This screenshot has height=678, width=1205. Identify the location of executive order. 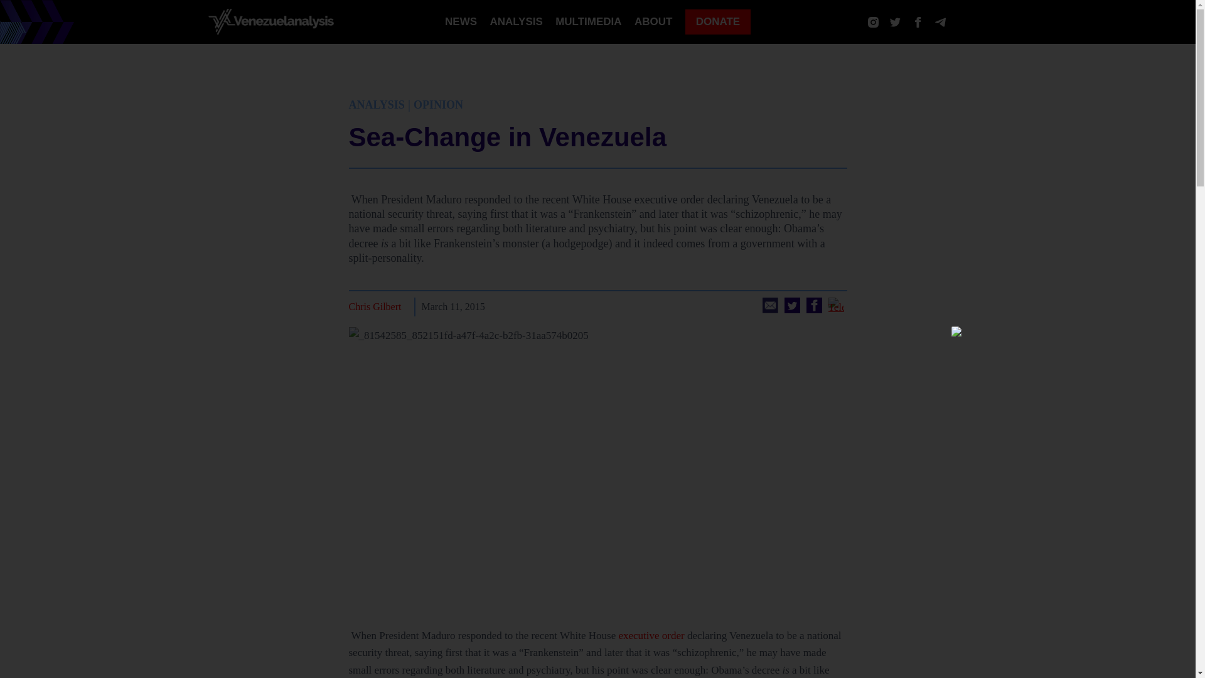
(651, 635).